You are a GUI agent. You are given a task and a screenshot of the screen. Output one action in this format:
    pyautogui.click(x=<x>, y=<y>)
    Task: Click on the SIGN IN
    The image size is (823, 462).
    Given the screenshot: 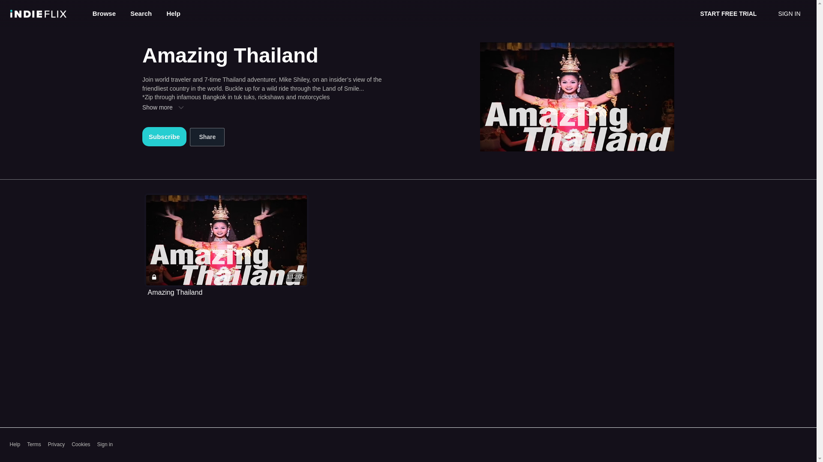 What is the action you would take?
    pyautogui.click(x=789, y=14)
    